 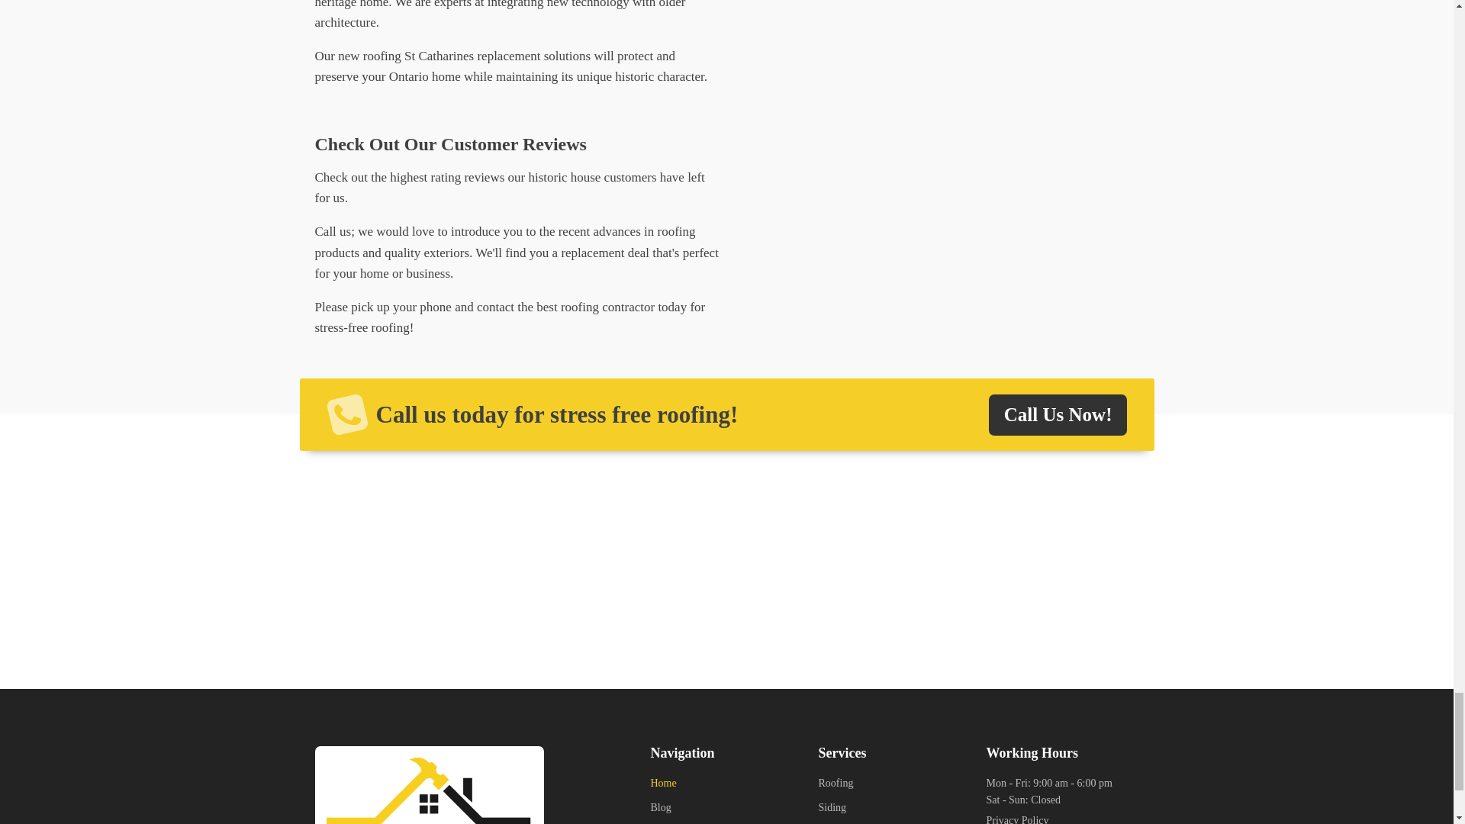 I want to click on Siding, so click(x=835, y=812).